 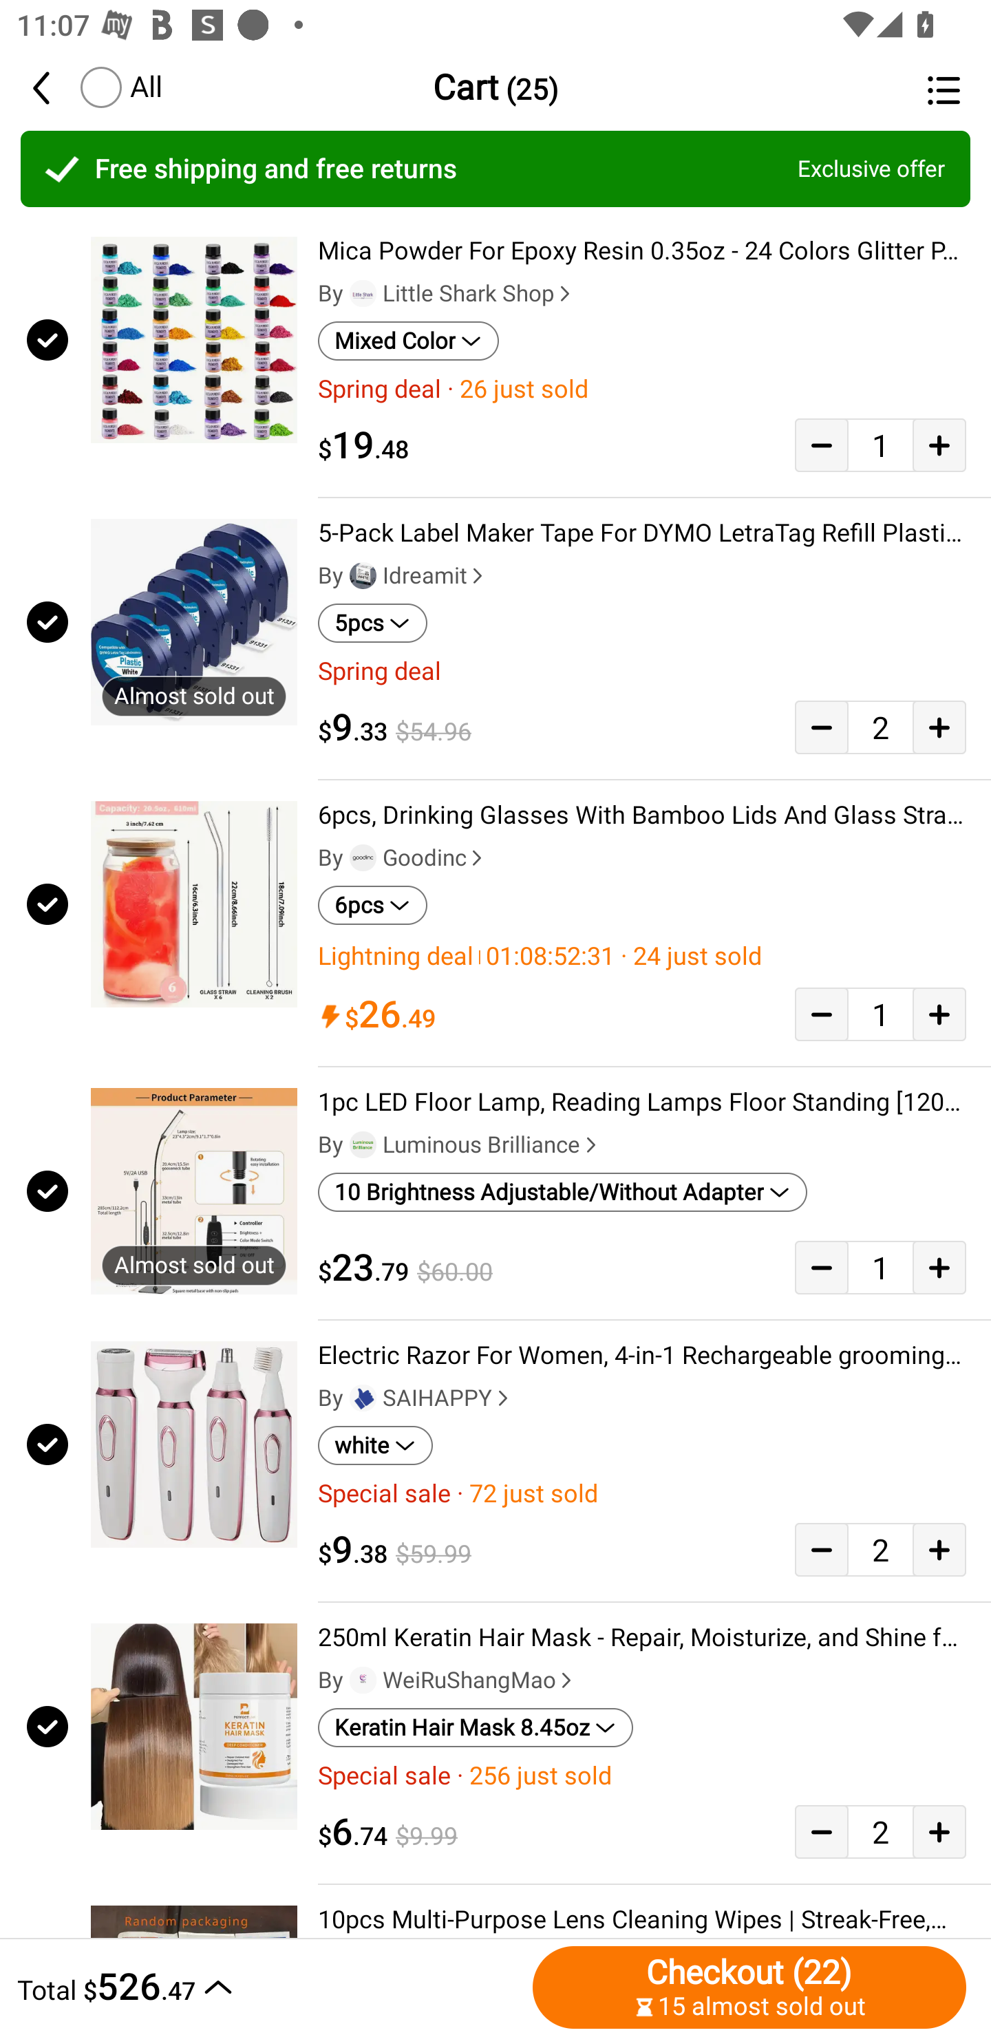 I want to click on 1, so click(x=880, y=1014).